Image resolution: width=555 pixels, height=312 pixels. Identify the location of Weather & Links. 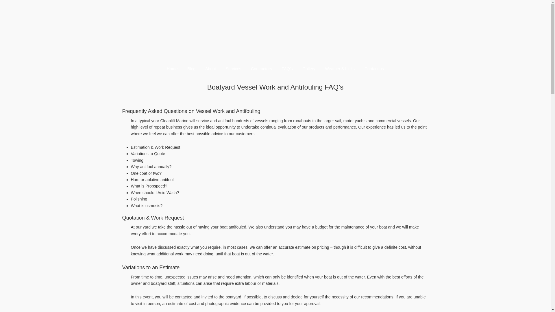
(340, 69).